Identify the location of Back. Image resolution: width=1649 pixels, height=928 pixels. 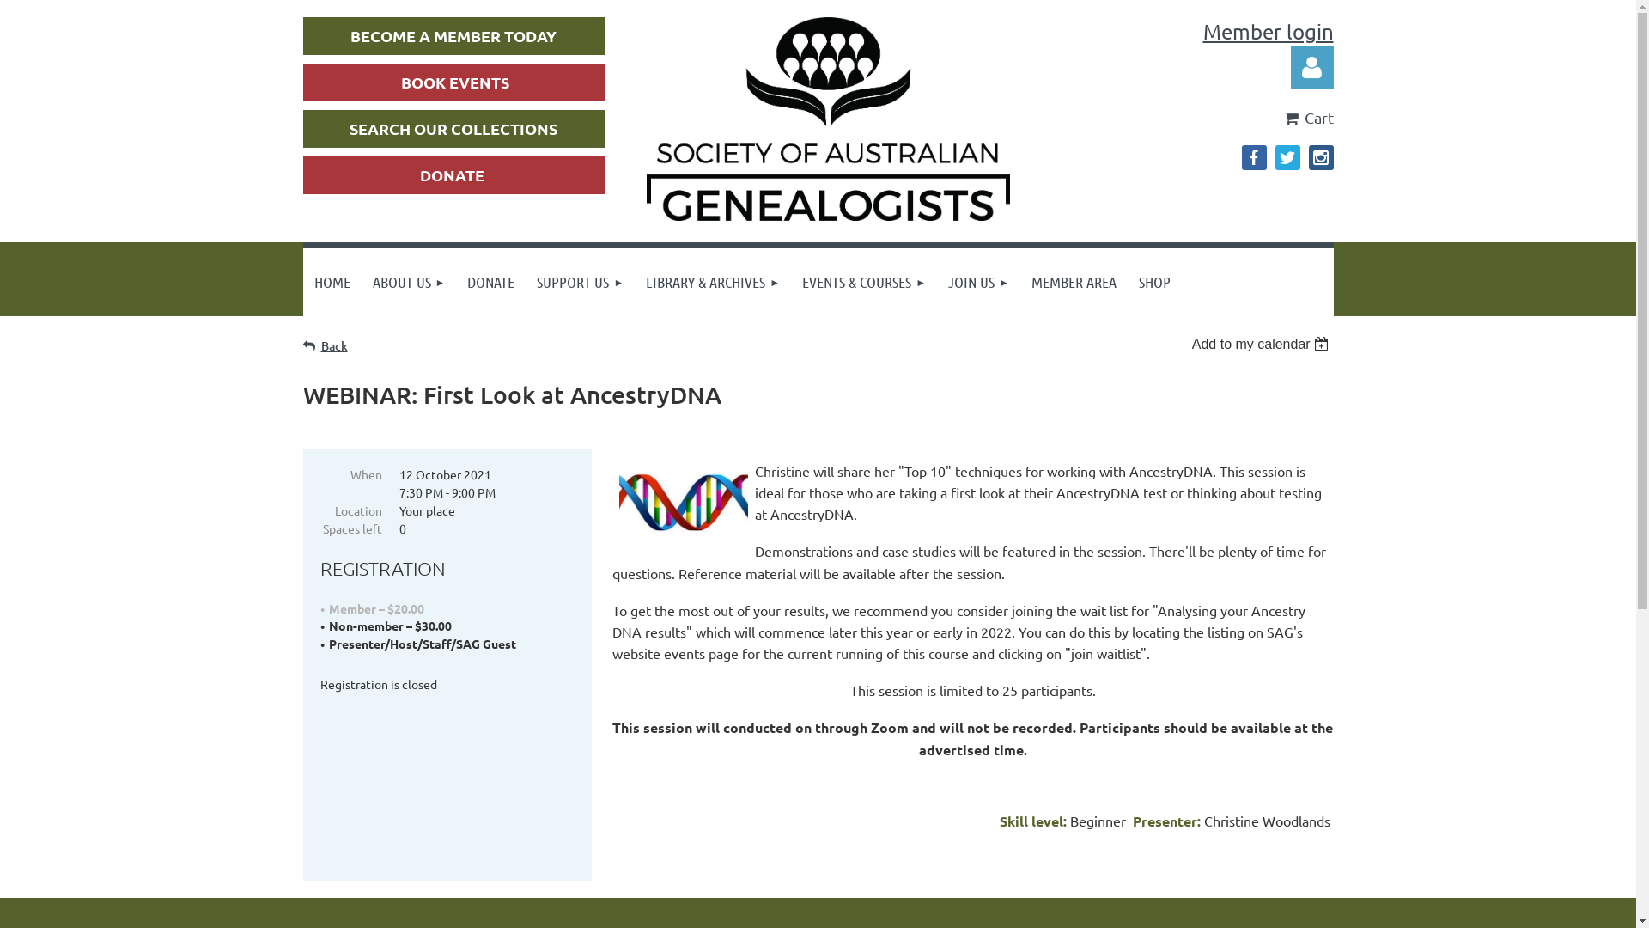
(325, 345).